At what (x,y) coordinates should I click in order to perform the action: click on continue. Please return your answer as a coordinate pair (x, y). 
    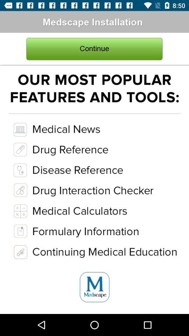
    Looking at the image, I should click on (94, 49).